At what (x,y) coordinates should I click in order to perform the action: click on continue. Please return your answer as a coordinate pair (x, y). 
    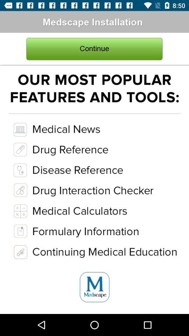
    Looking at the image, I should click on (94, 49).